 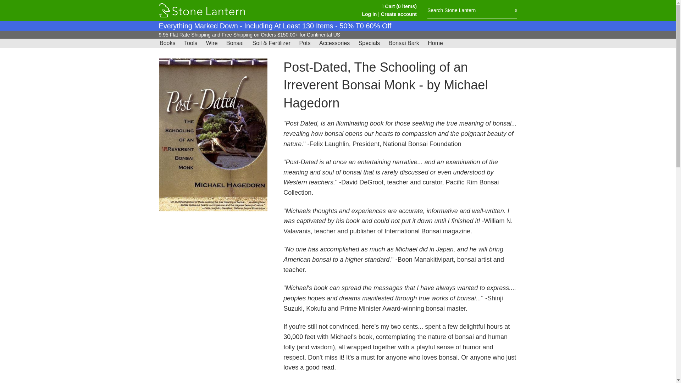 I want to click on Bonsai, so click(x=235, y=43).